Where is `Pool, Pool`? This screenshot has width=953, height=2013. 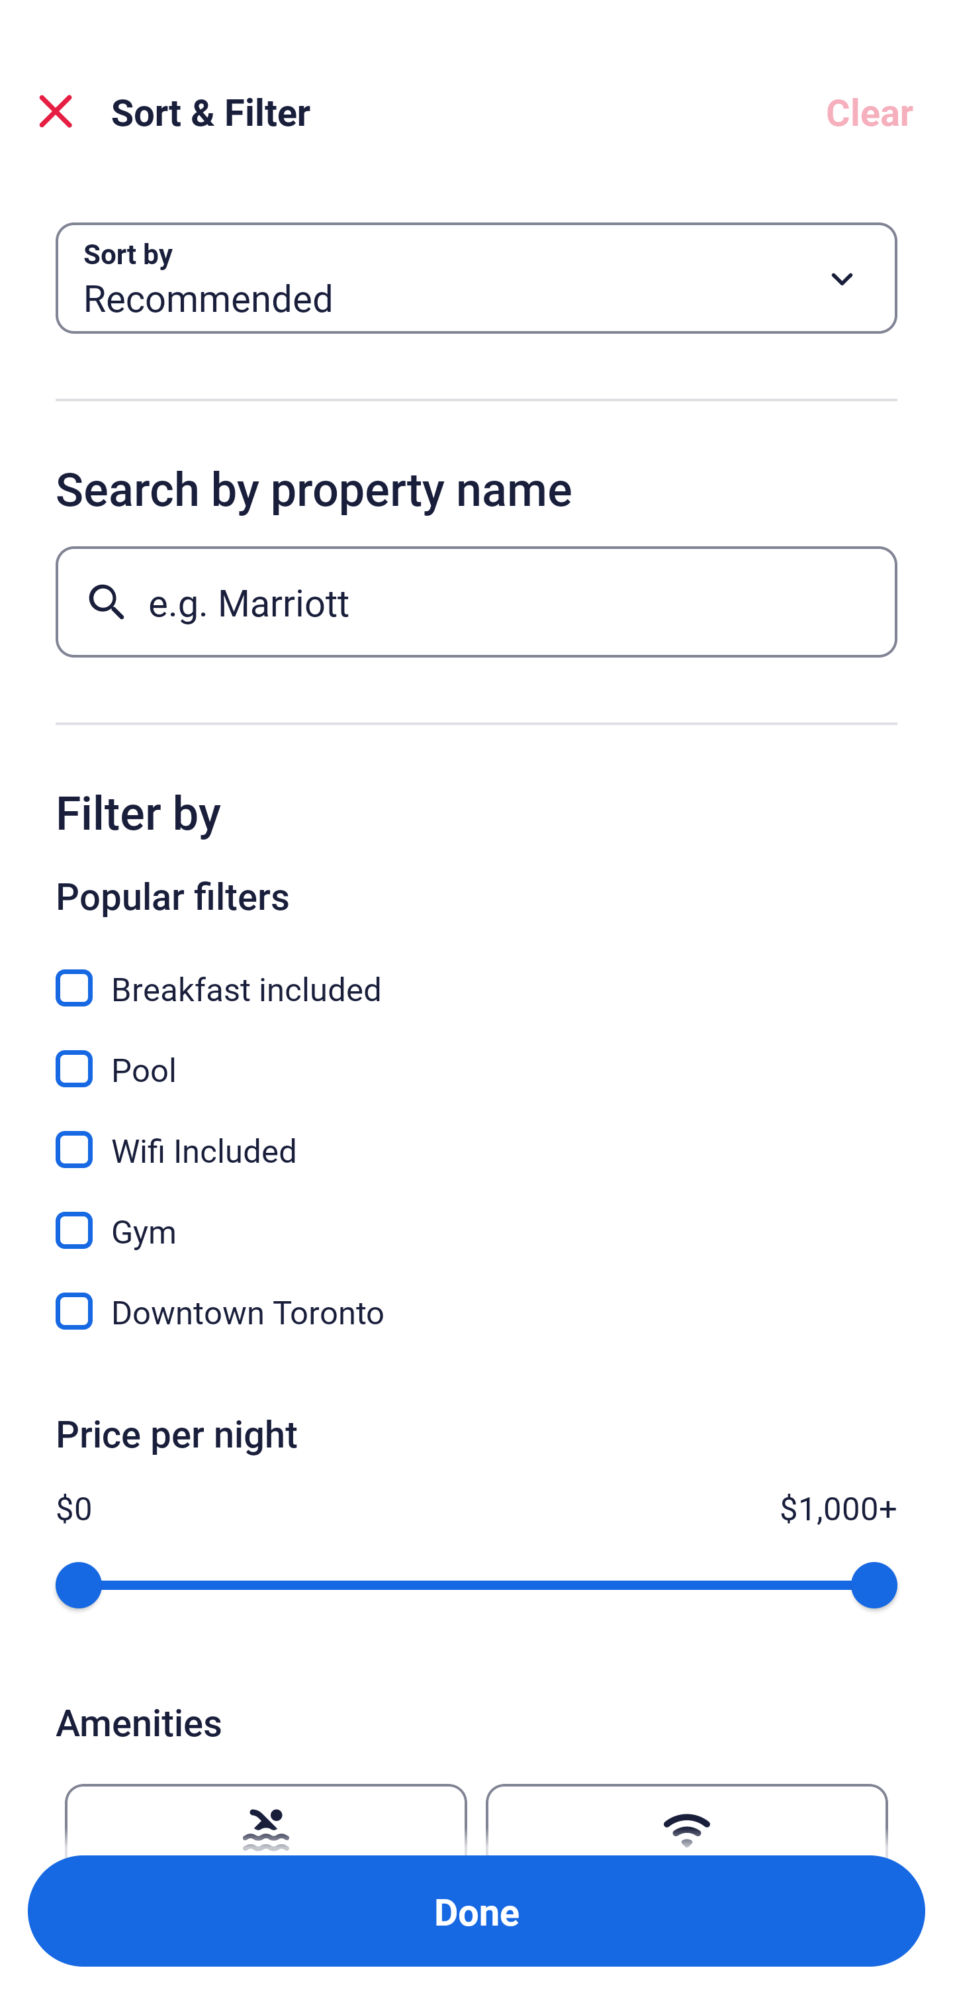
Pool, Pool is located at coordinates (476, 1054).